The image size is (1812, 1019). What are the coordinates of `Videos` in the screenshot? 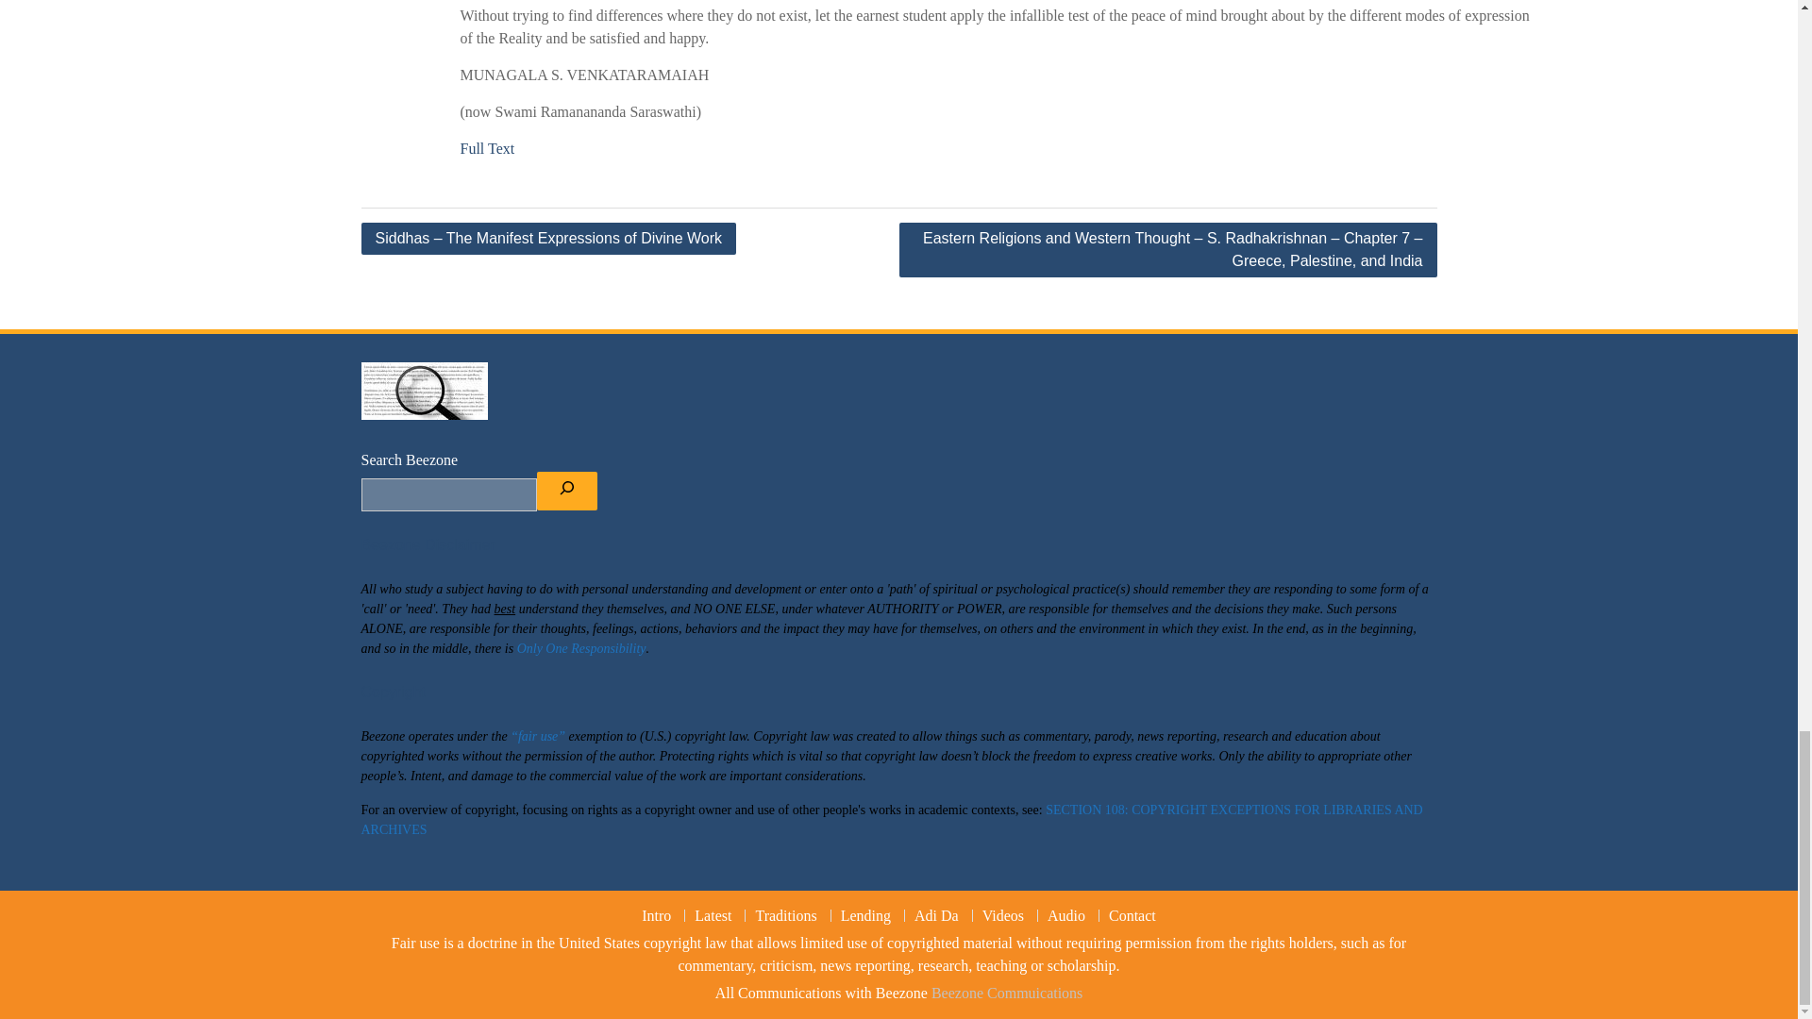 It's located at (1002, 915).